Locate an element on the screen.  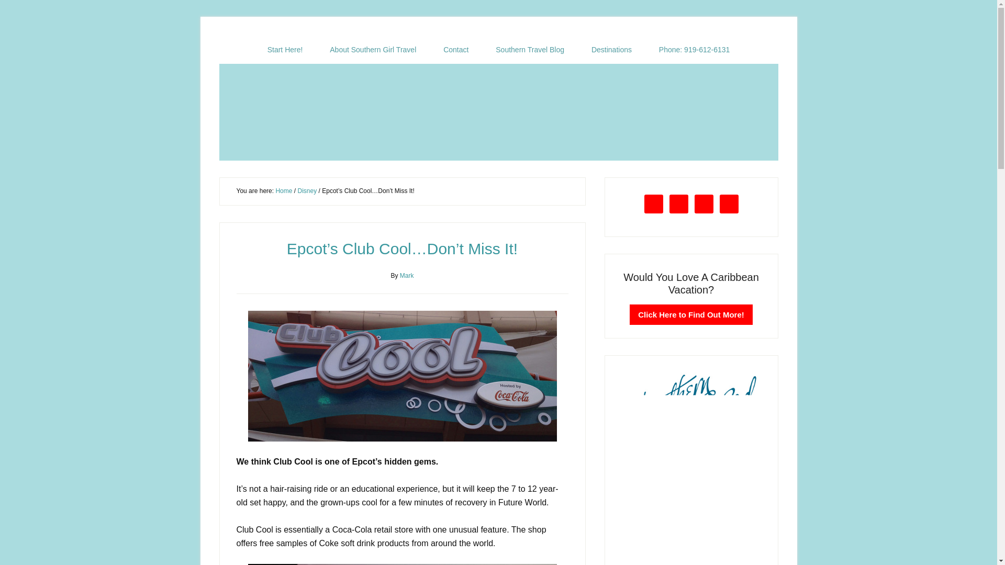
Click Here to Find Out More! is located at coordinates (691, 315).